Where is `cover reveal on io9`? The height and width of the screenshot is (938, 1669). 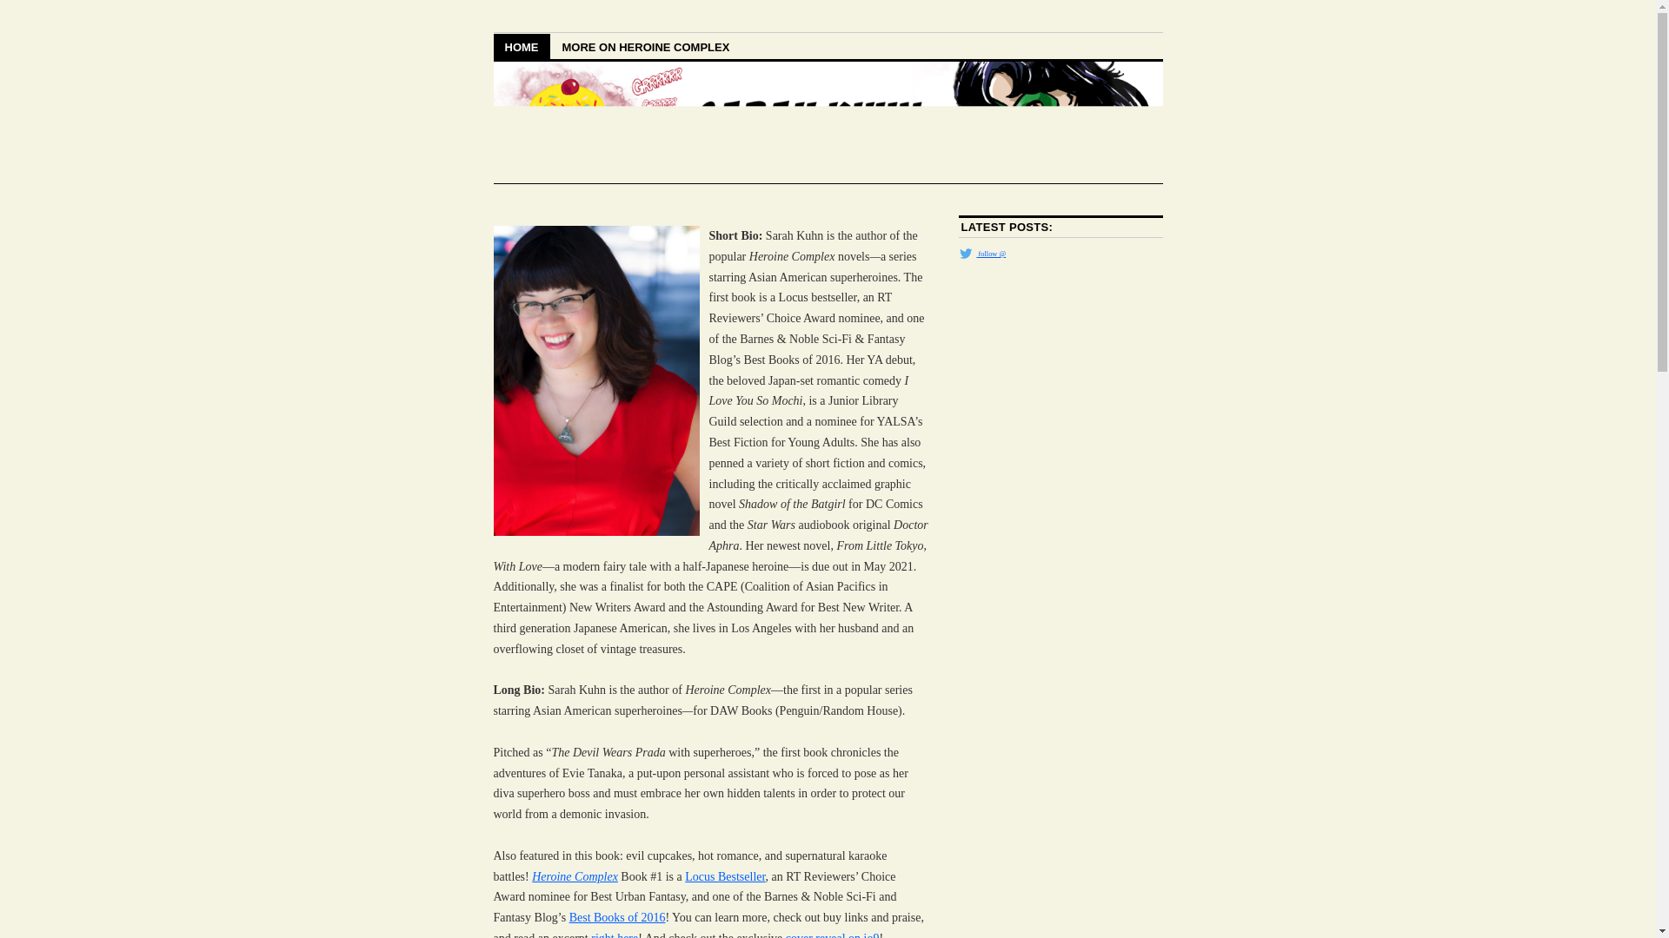 cover reveal on io9 is located at coordinates (833, 935).